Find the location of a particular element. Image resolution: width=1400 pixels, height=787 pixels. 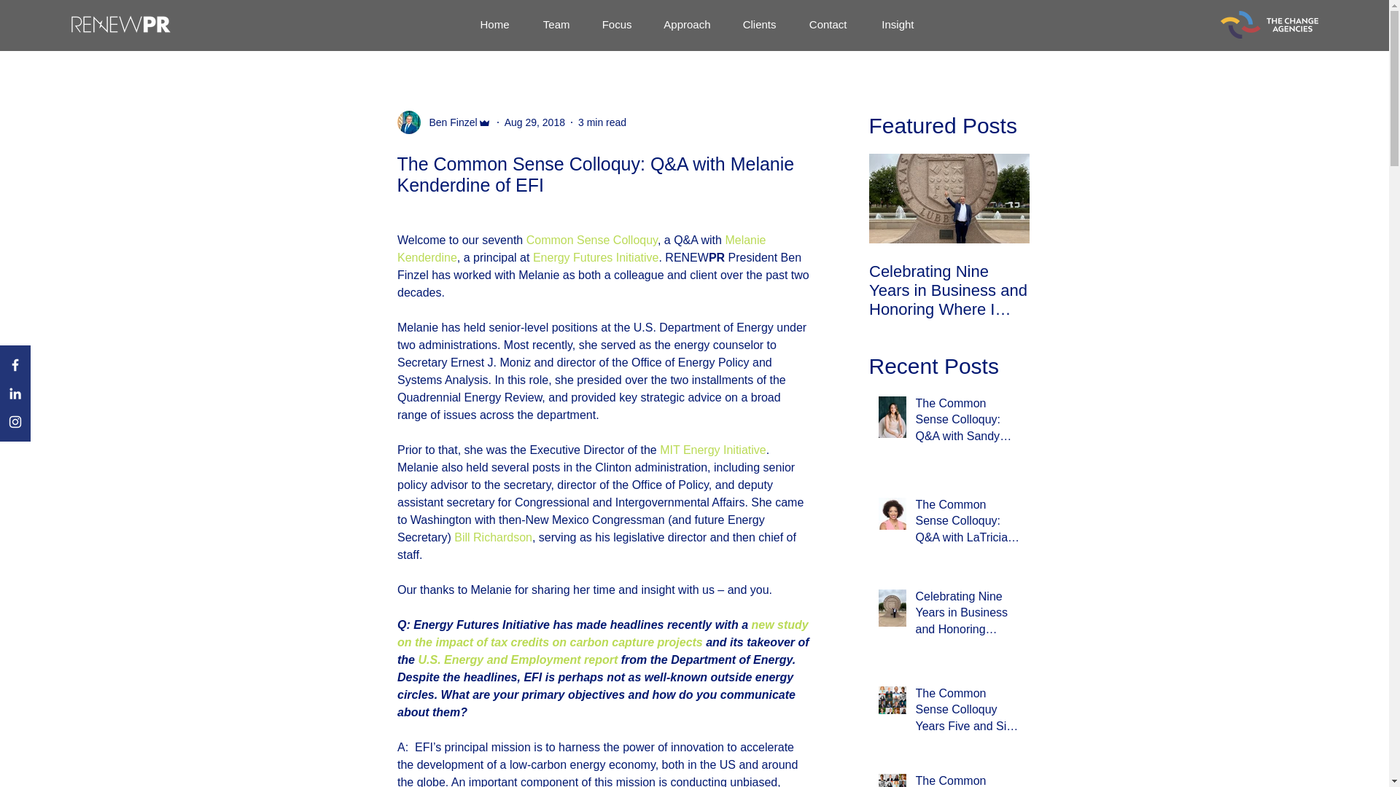

Energy Futures Initiative is located at coordinates (595, 257).